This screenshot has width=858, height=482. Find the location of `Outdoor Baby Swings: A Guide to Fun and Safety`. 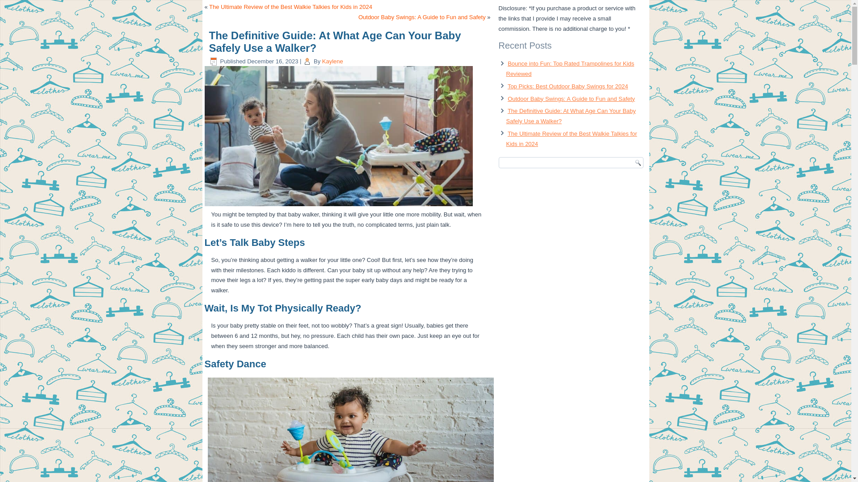

Outdoor Baby Swings: A Guide to Fun and Safety is located at coordinates (422, 17).